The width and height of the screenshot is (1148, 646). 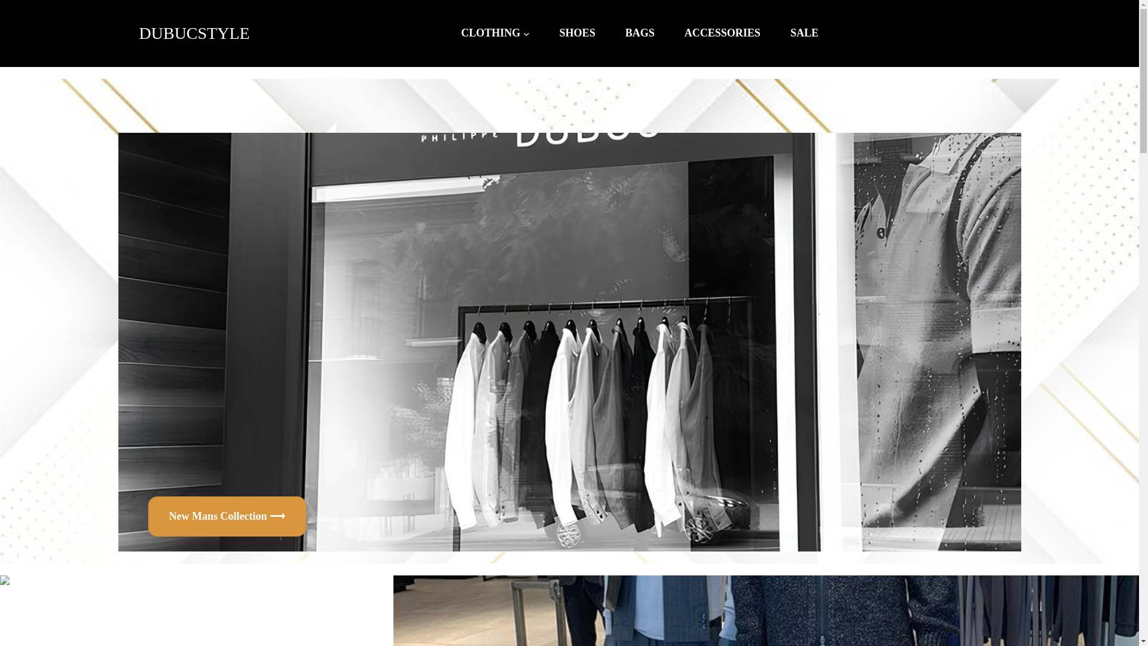 What do you see at coordinates (722, 33) in the screenshot?
I see `ACCESSORIES` at bounding box center [722, 33].